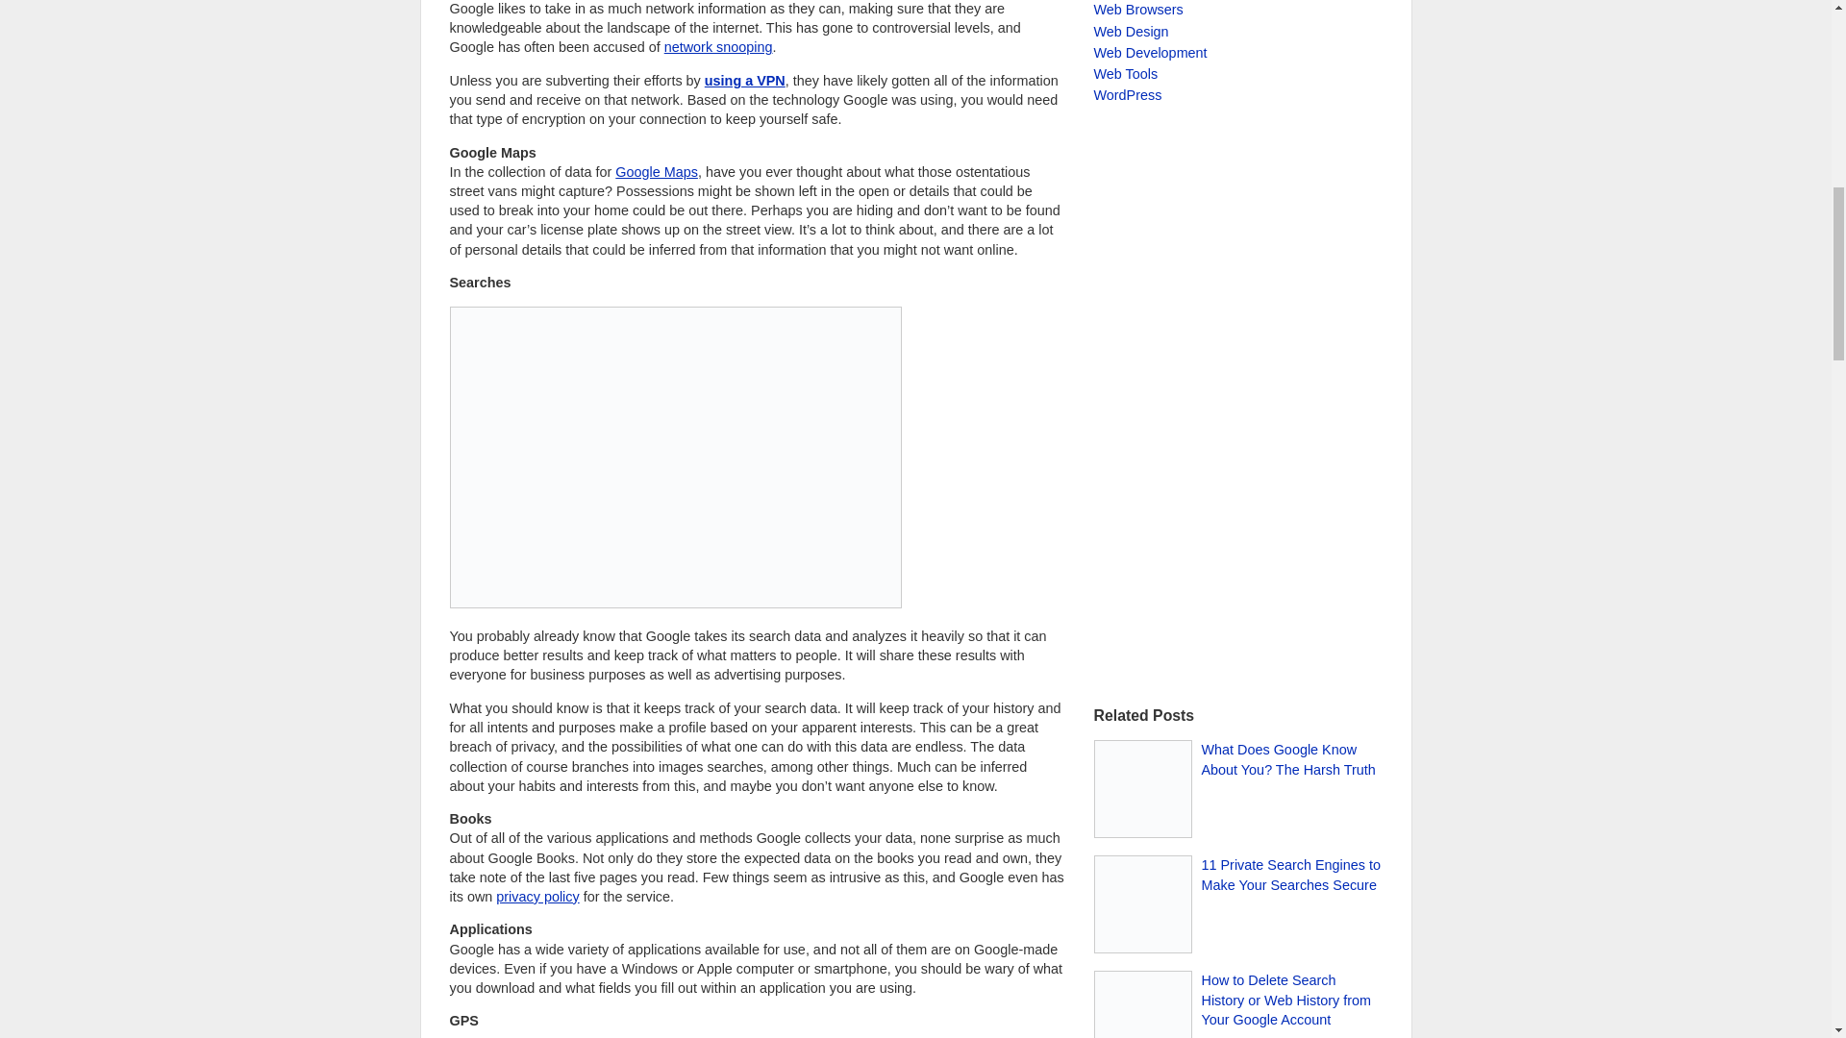 The height and width of the screenshot is (1038, 1846). Describe the element at coordinates (537, 896) in the screenshot. I see `privacy policy` at that location.